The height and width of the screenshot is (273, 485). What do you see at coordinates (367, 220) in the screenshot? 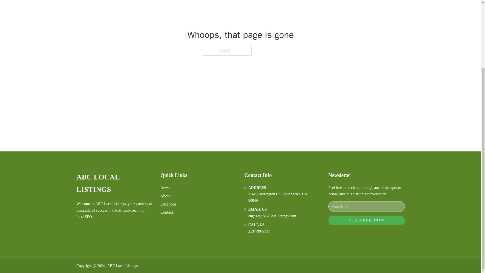
I see `SUBSCRIBE NOW` at bounding box center [367, 220].